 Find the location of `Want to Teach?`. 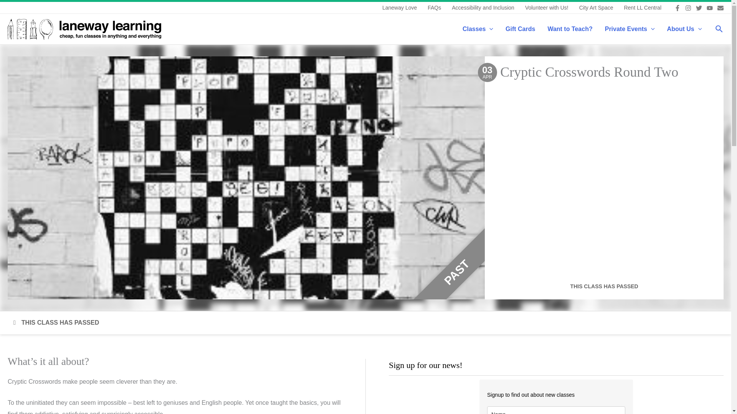

Want to Teach? is located at coordinates (570, 29).